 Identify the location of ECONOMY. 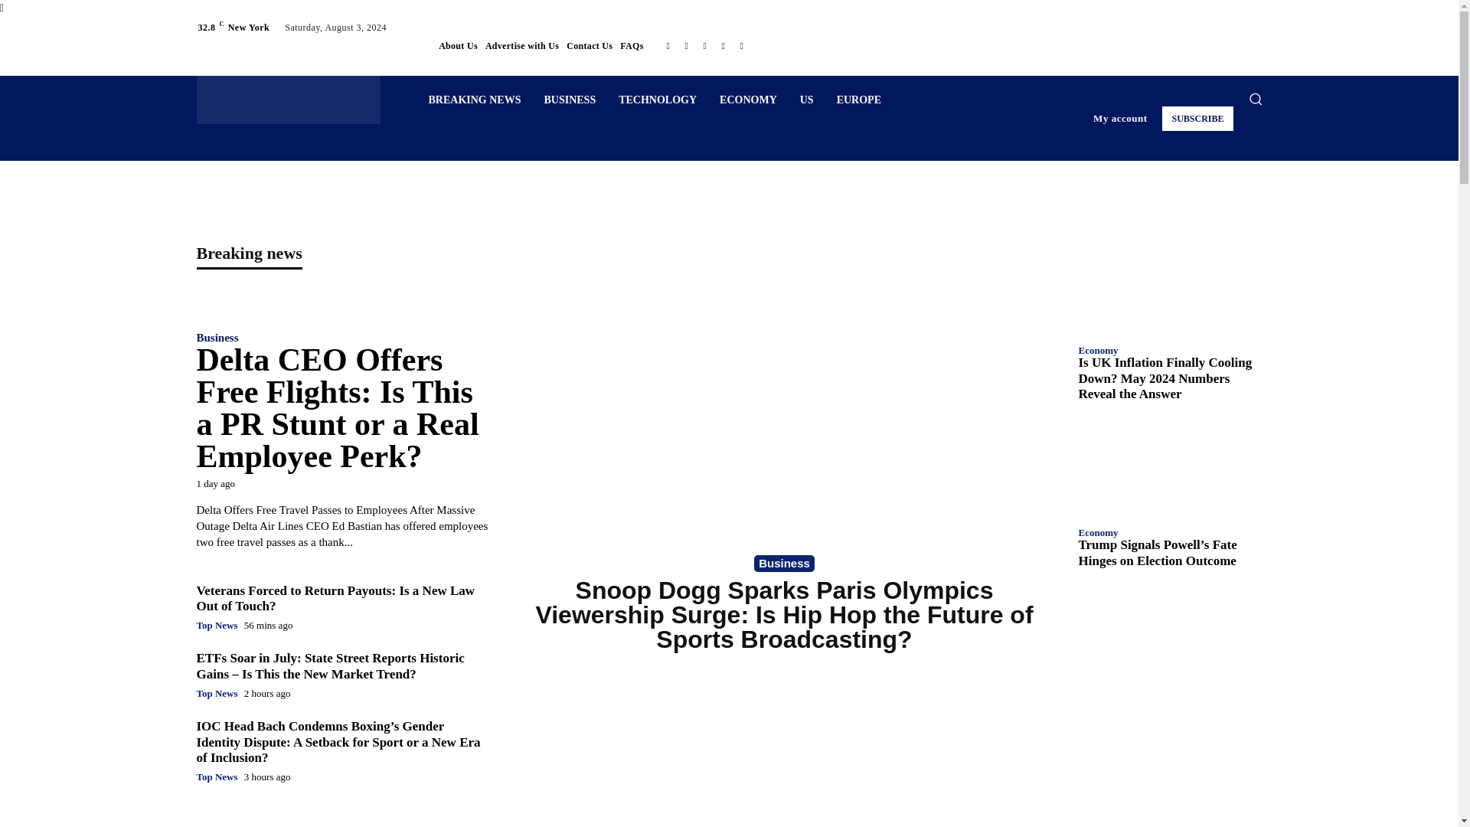
(748, 100).